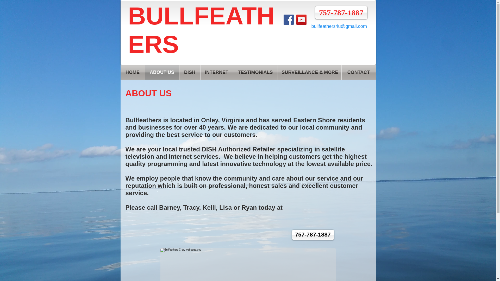 The width and height of the screenshot is (500, 281). Describe the element at coordinates (162, 72) in the screenshot. I see `ABOUT US` at that location.